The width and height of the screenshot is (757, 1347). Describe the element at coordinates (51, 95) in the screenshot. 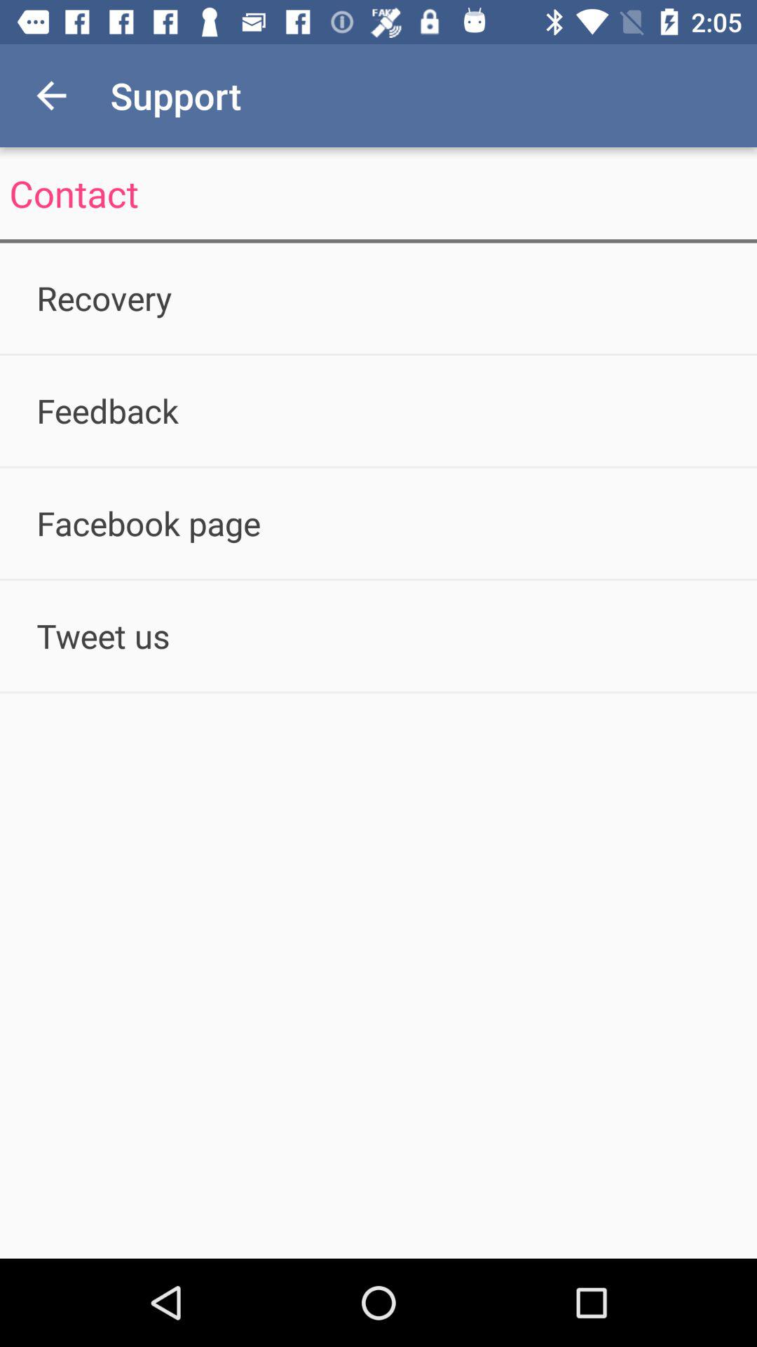

I see `tap icon next to support app` at that location.